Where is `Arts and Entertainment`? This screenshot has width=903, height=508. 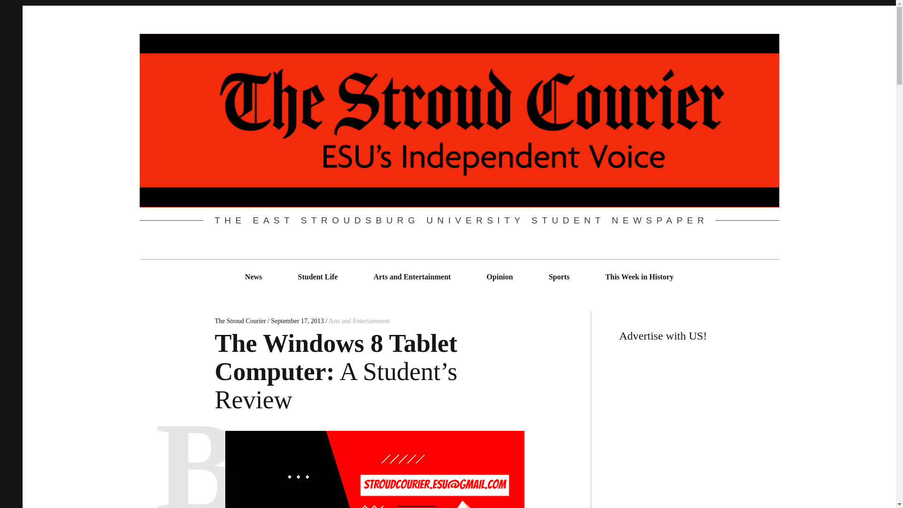
Arts and Entertainment is located at coordinates (412, 277).